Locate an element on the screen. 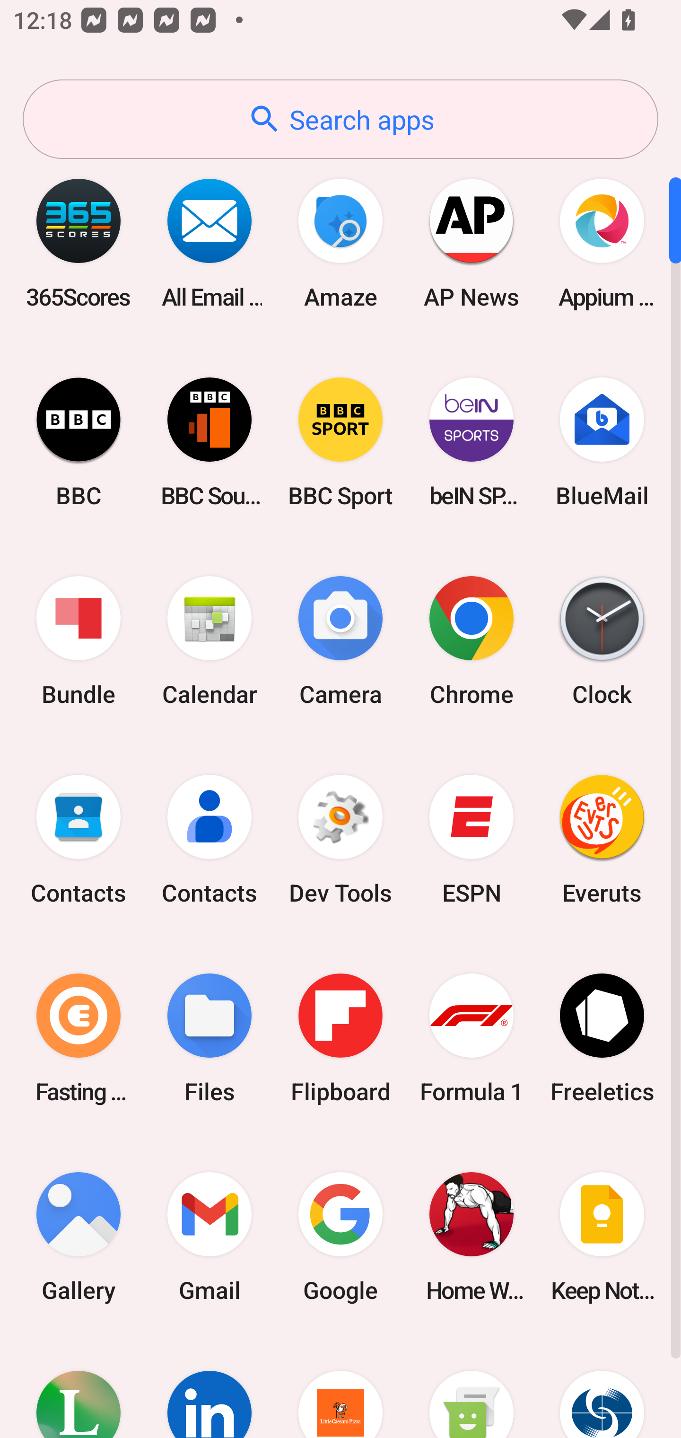 This screenshot has width=681, height=1438. Keep Notes is located at coordinates (602, 1236).